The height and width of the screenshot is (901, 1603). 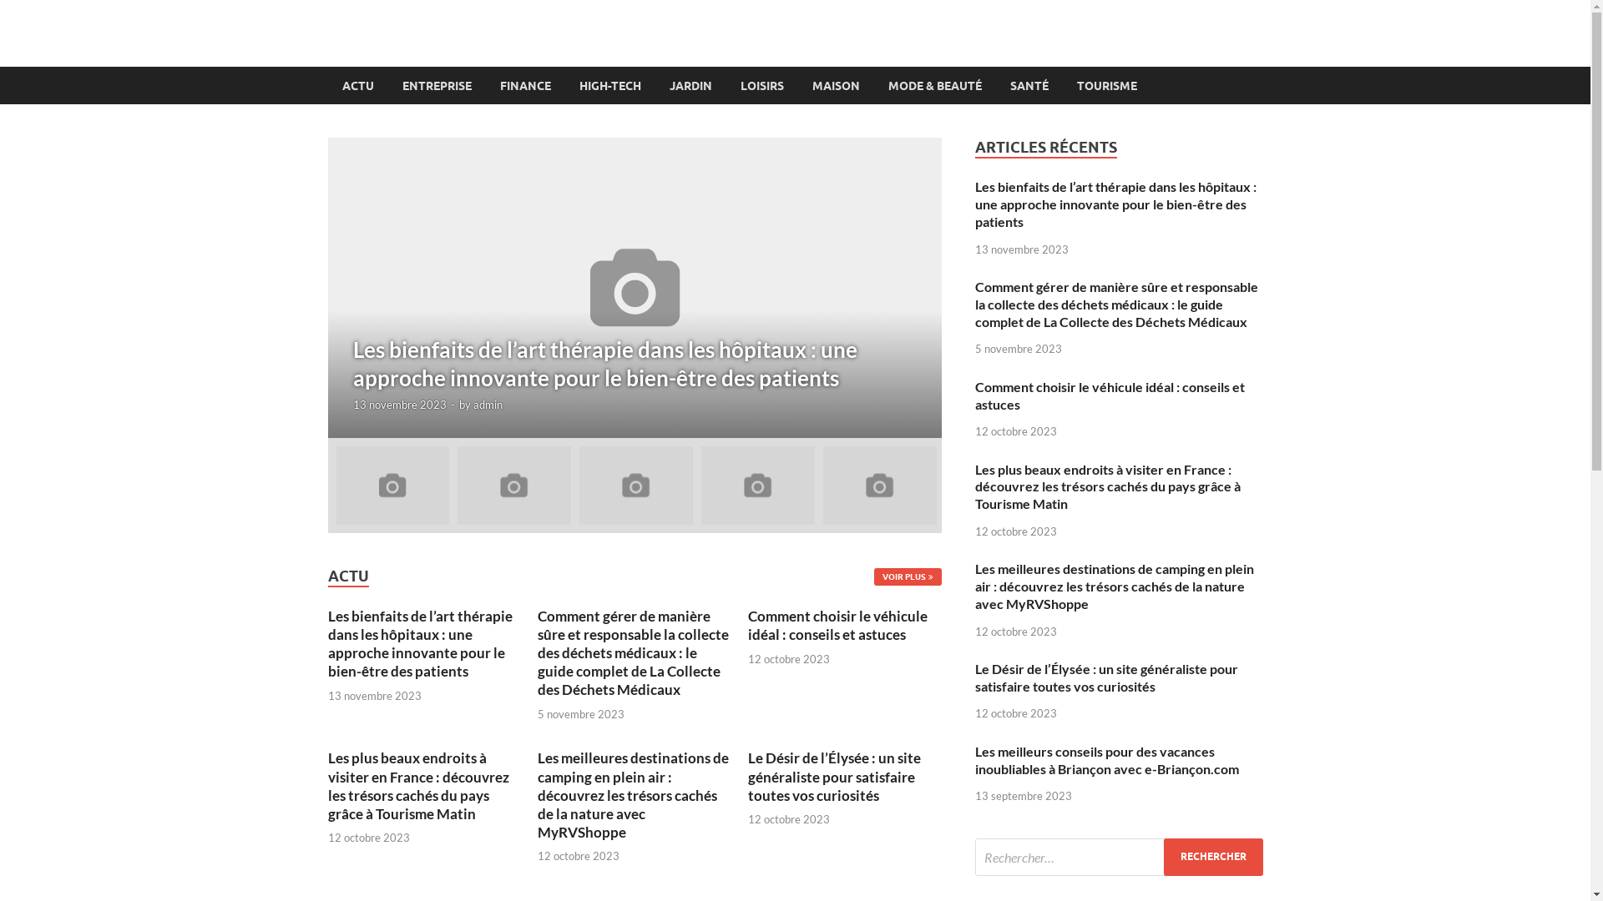 What do you see at coordinates (436, 85) in the screenshot?
I see `ENTREPRISE` at bounding box center [436, 85].